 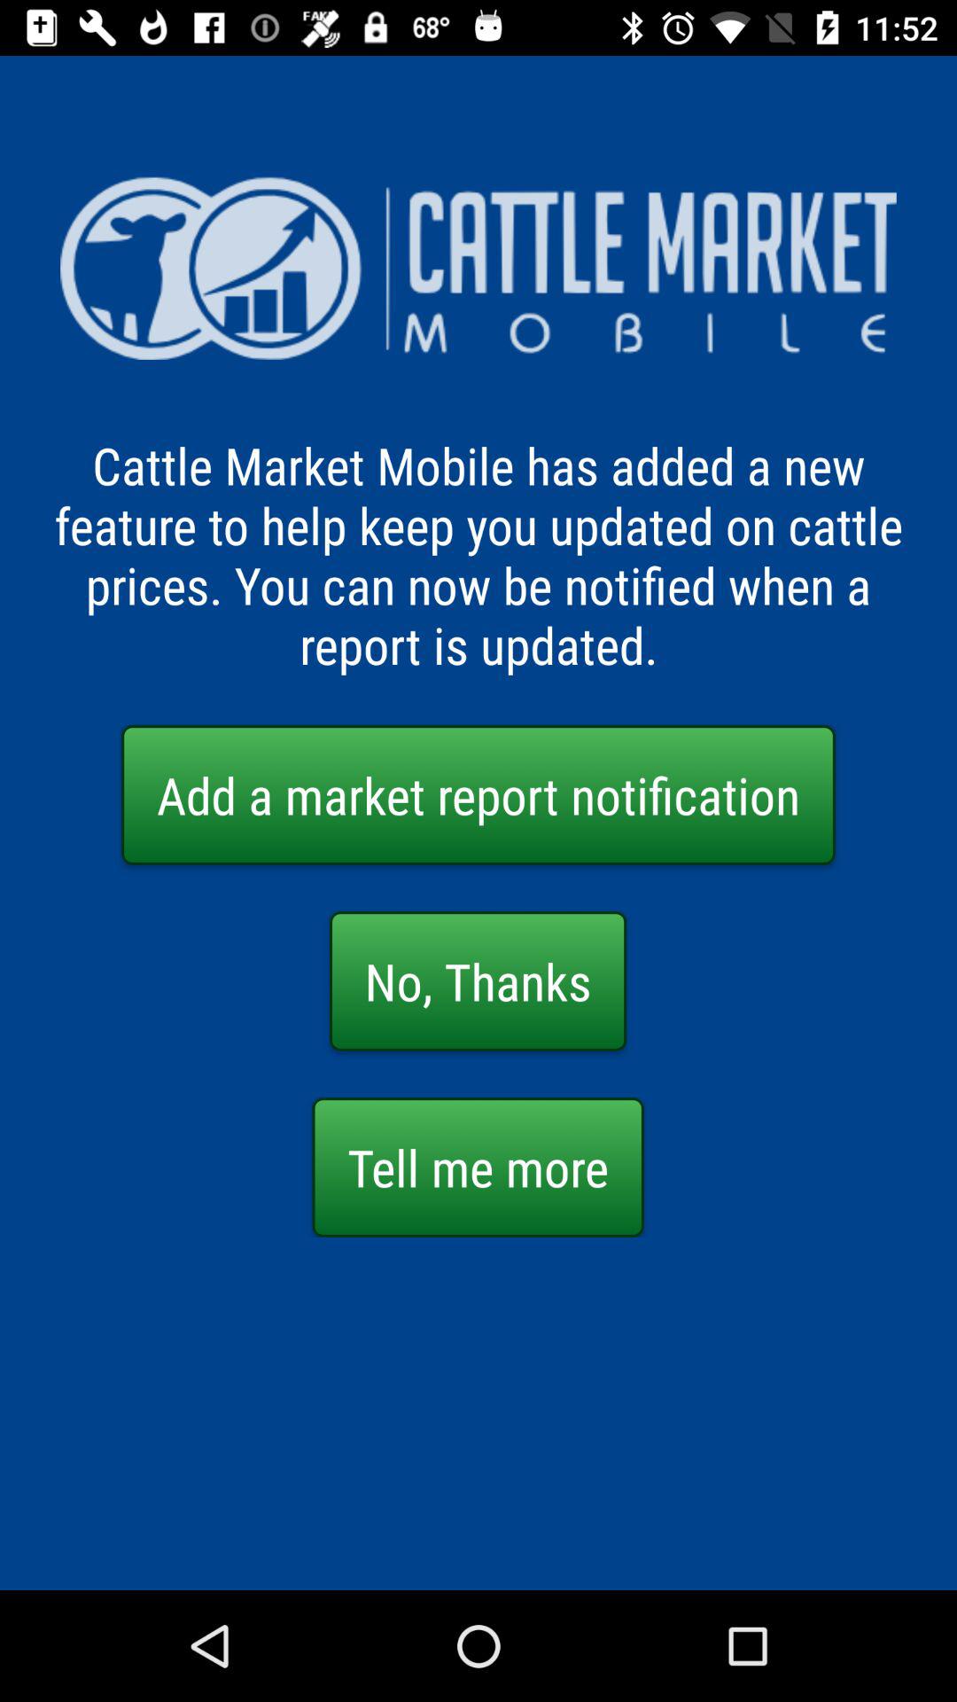 I want to click on flip to the no, thanks button, so click(x=478, y=980).